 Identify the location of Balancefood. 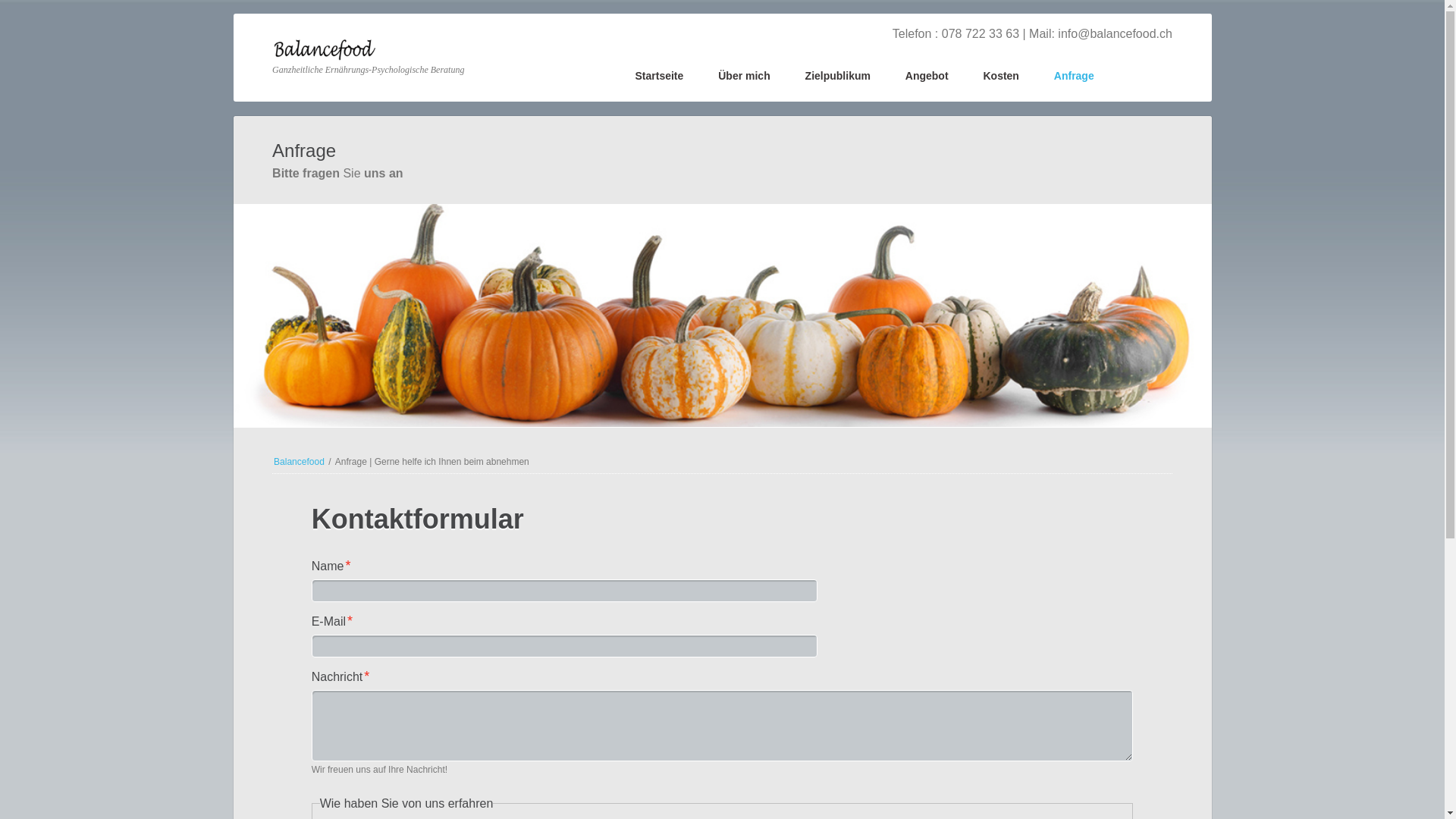
(299, 462).